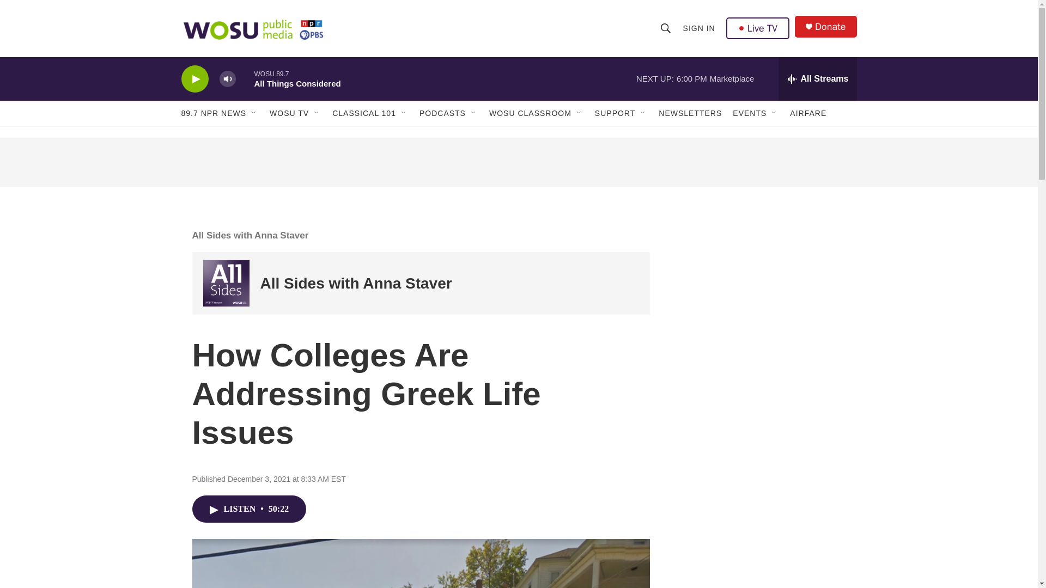 The width and height of the screenshot is (1046, 588). I want to click on 3rd party ad content, so click(763, 561).